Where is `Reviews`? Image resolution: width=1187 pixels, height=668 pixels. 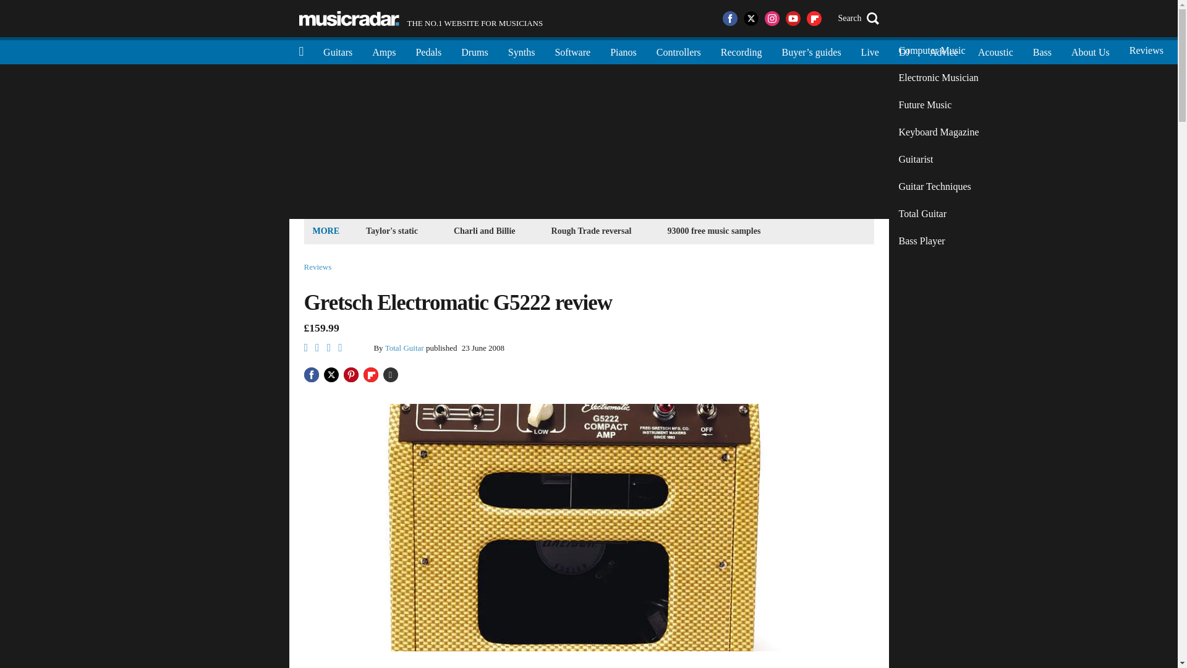
Reviews is located at coordinates (318, 267).